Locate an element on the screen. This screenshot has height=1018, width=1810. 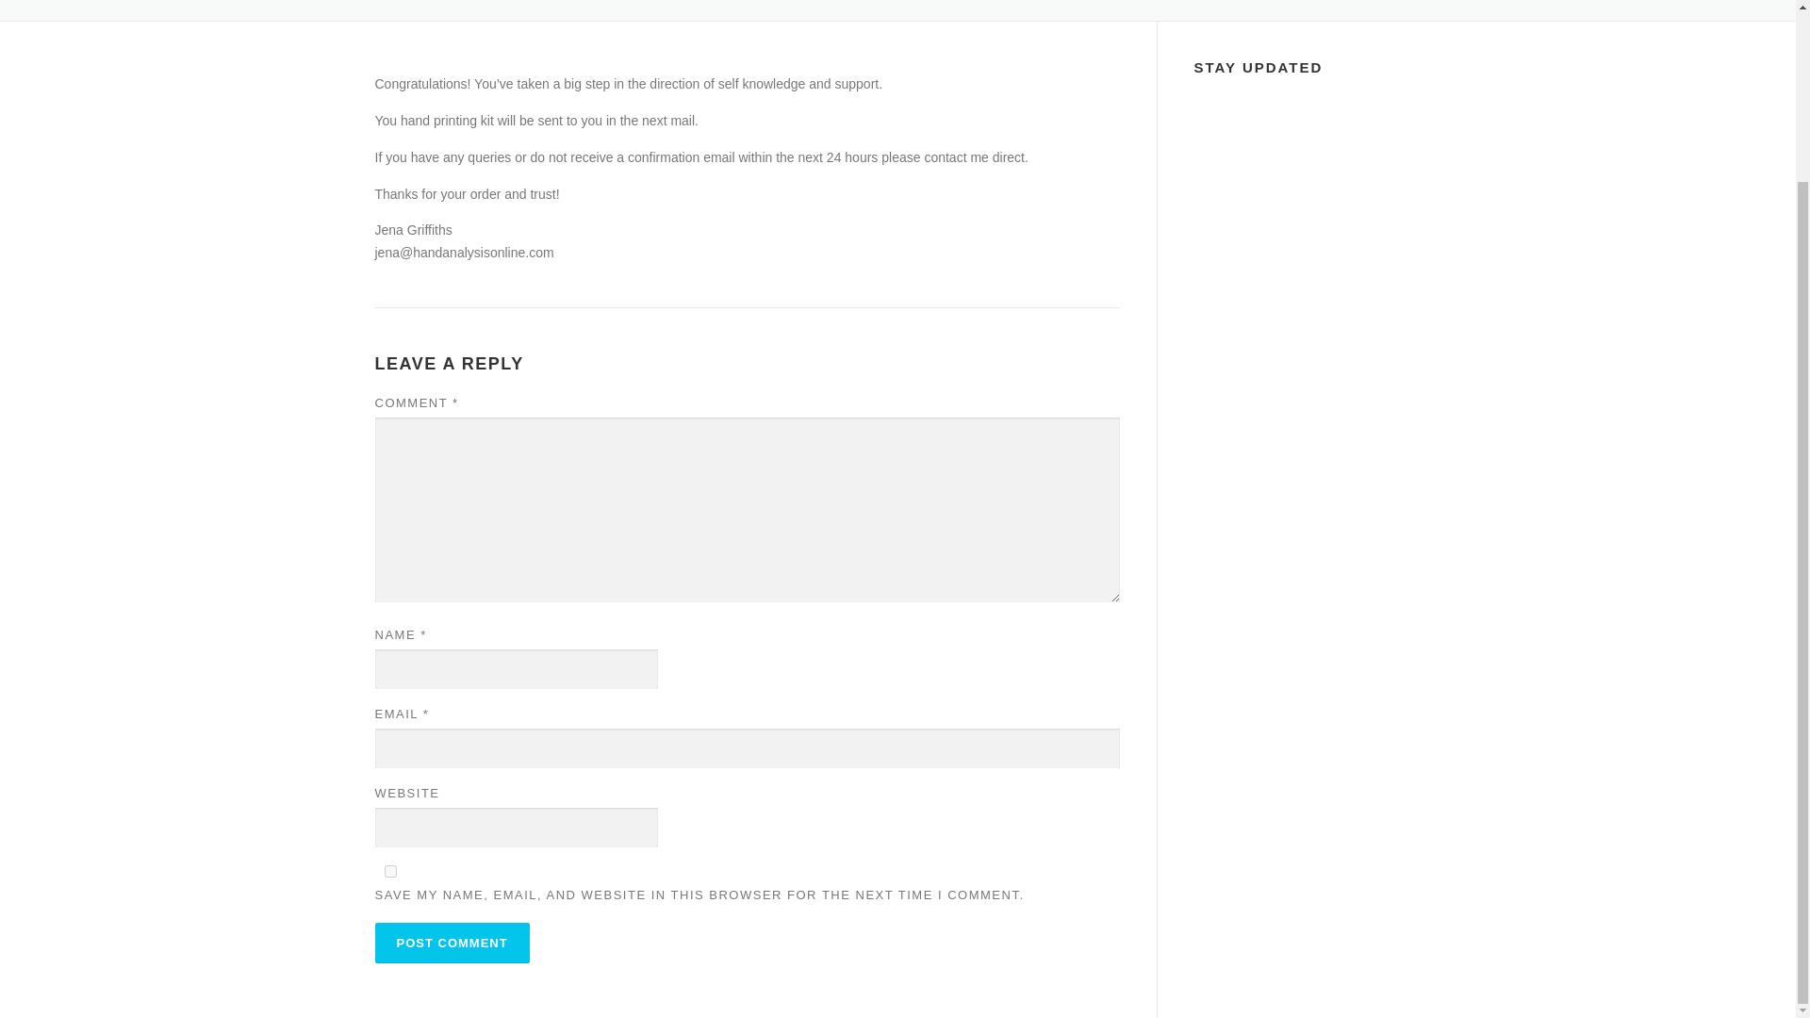
Post Comment is located at coordinates (452, 943).